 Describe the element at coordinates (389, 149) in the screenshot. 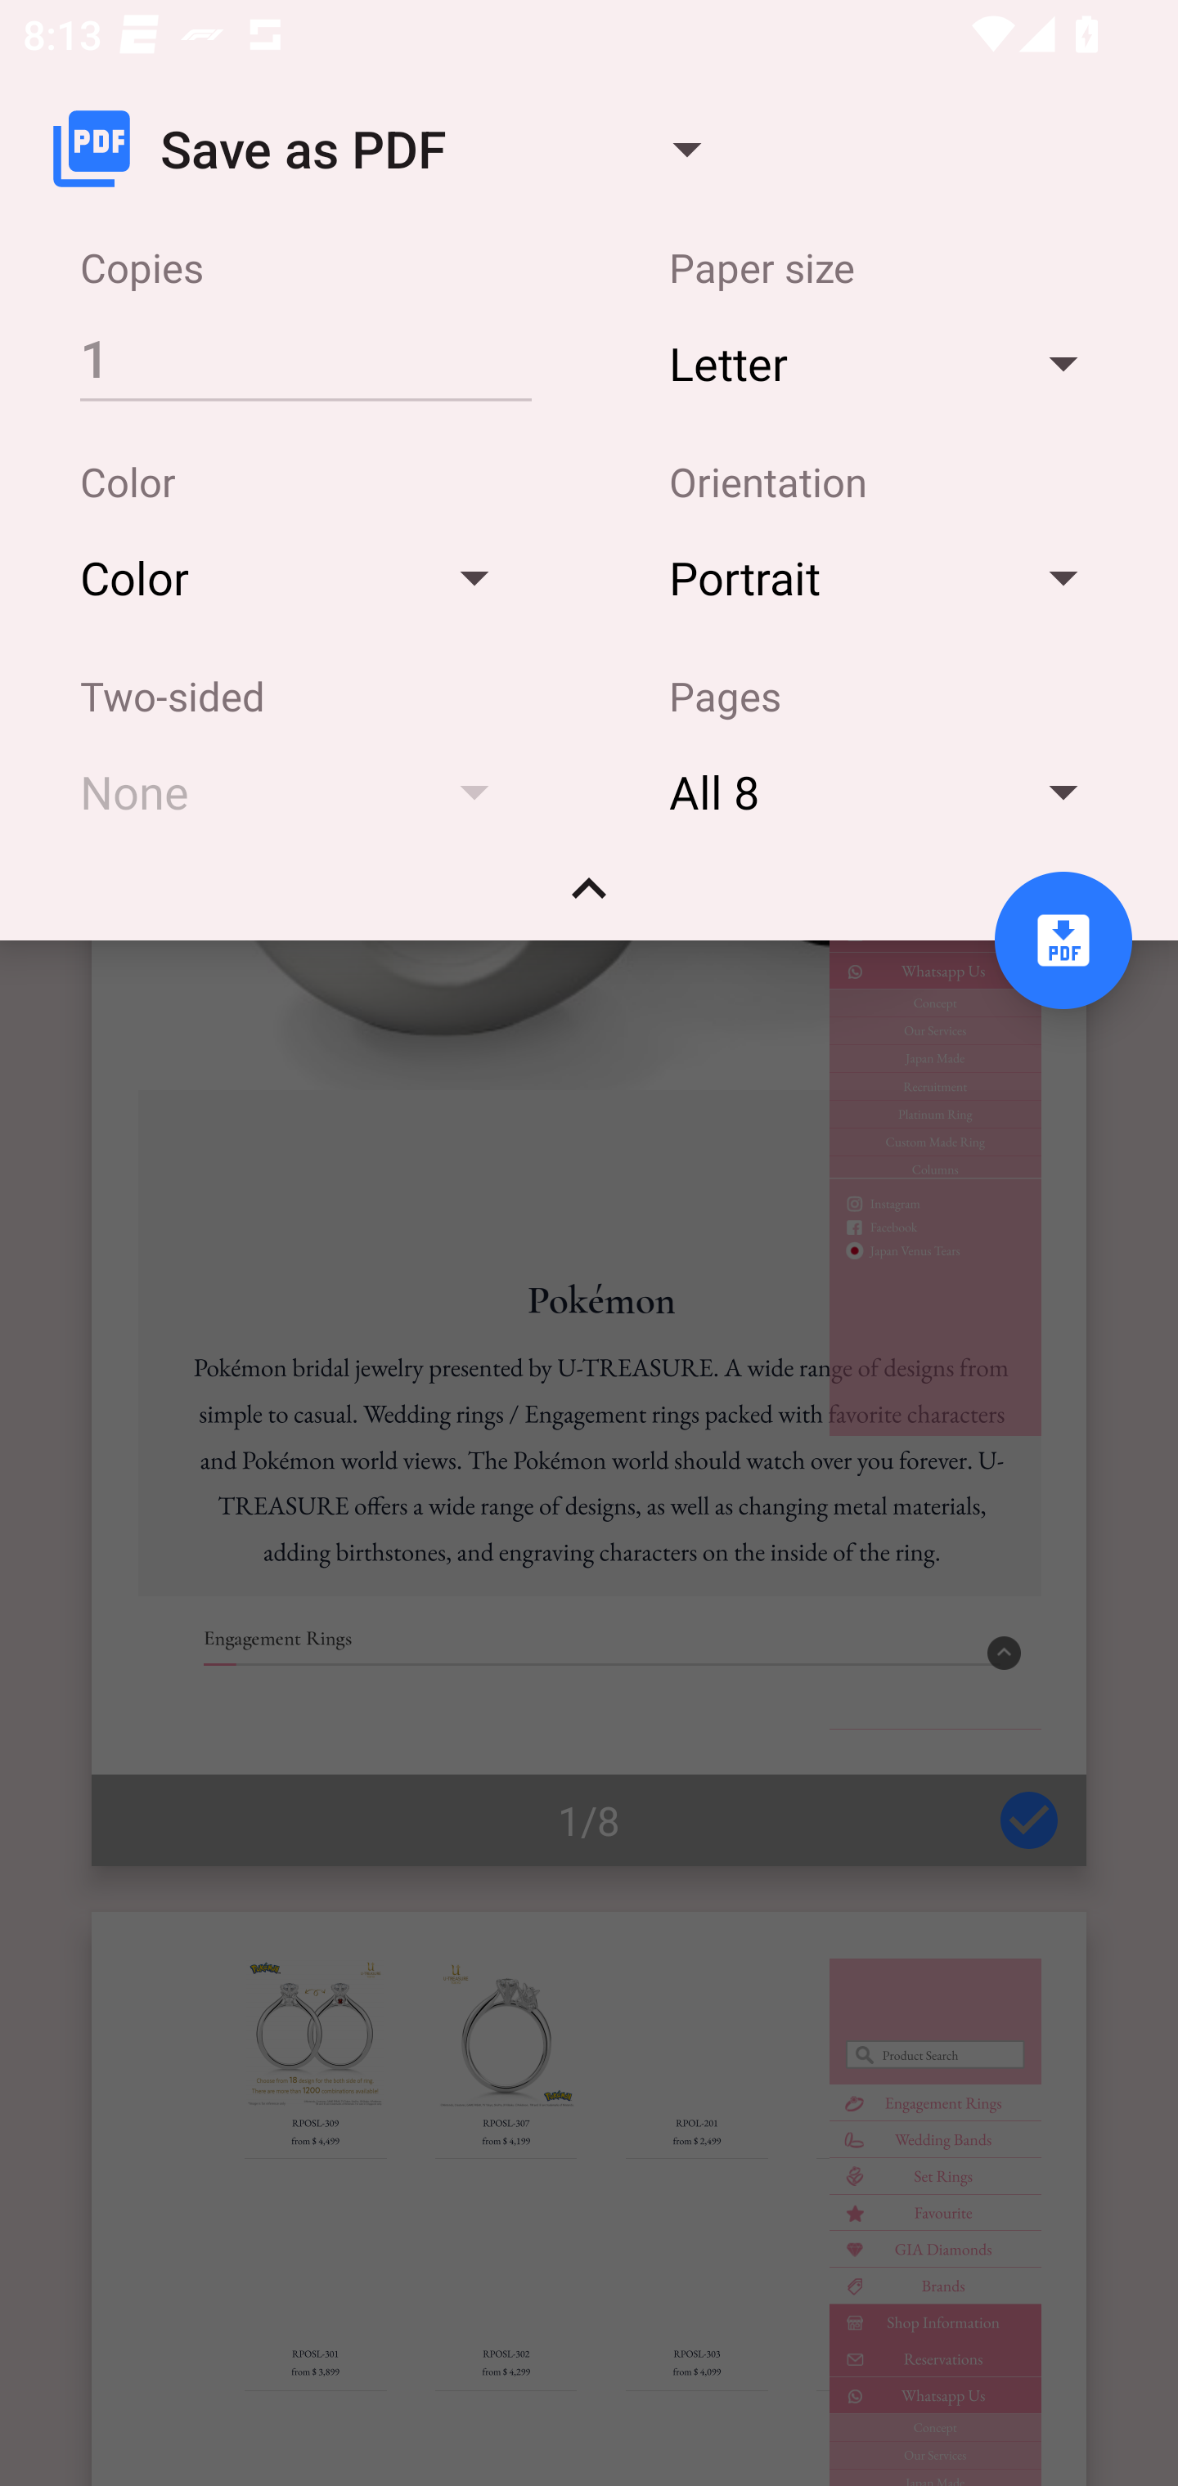

I see `Save as PDF` at that location.